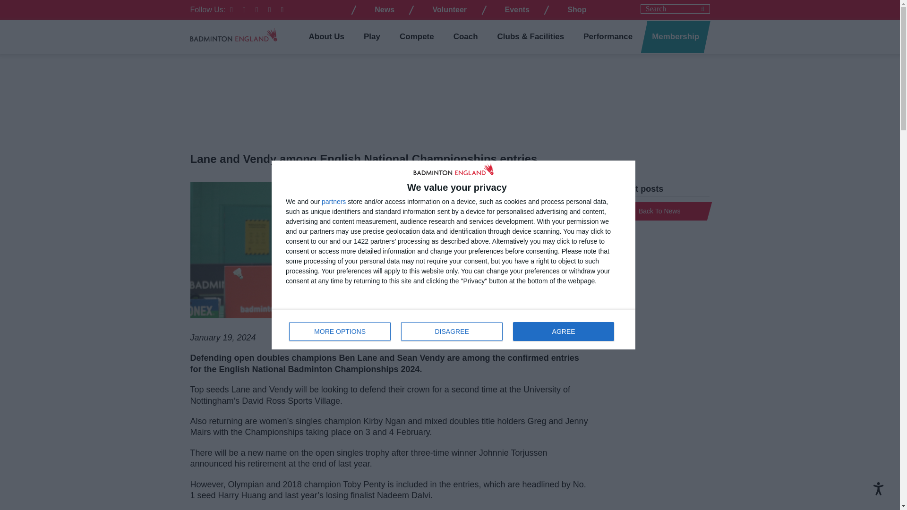  Describe the element at coordinates (517, 9) in the screenshot. I see `MORE OPTIONS` at that location.